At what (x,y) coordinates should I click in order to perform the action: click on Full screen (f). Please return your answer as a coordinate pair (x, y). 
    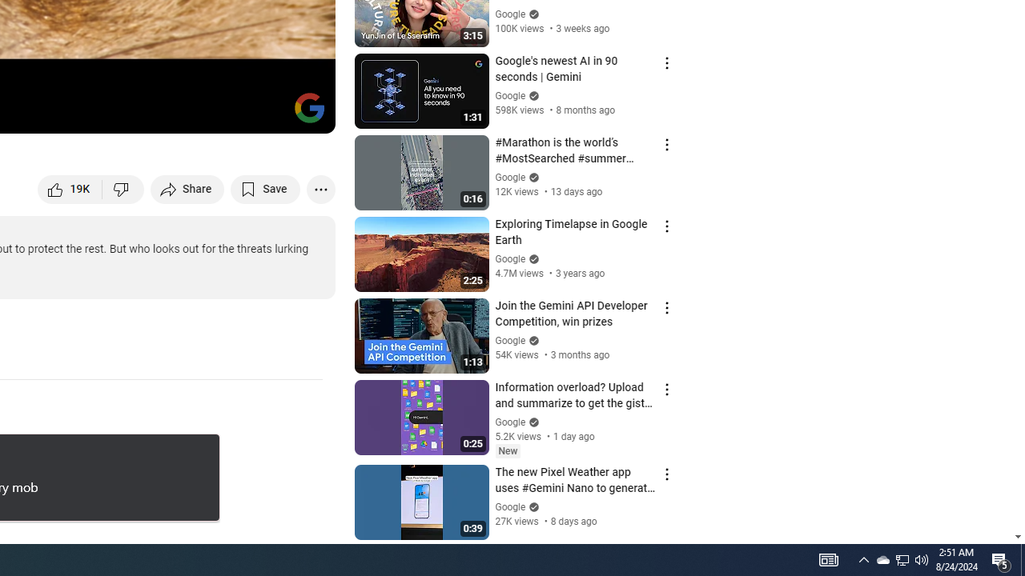
    Looking at the image, I should click on (306, 114).